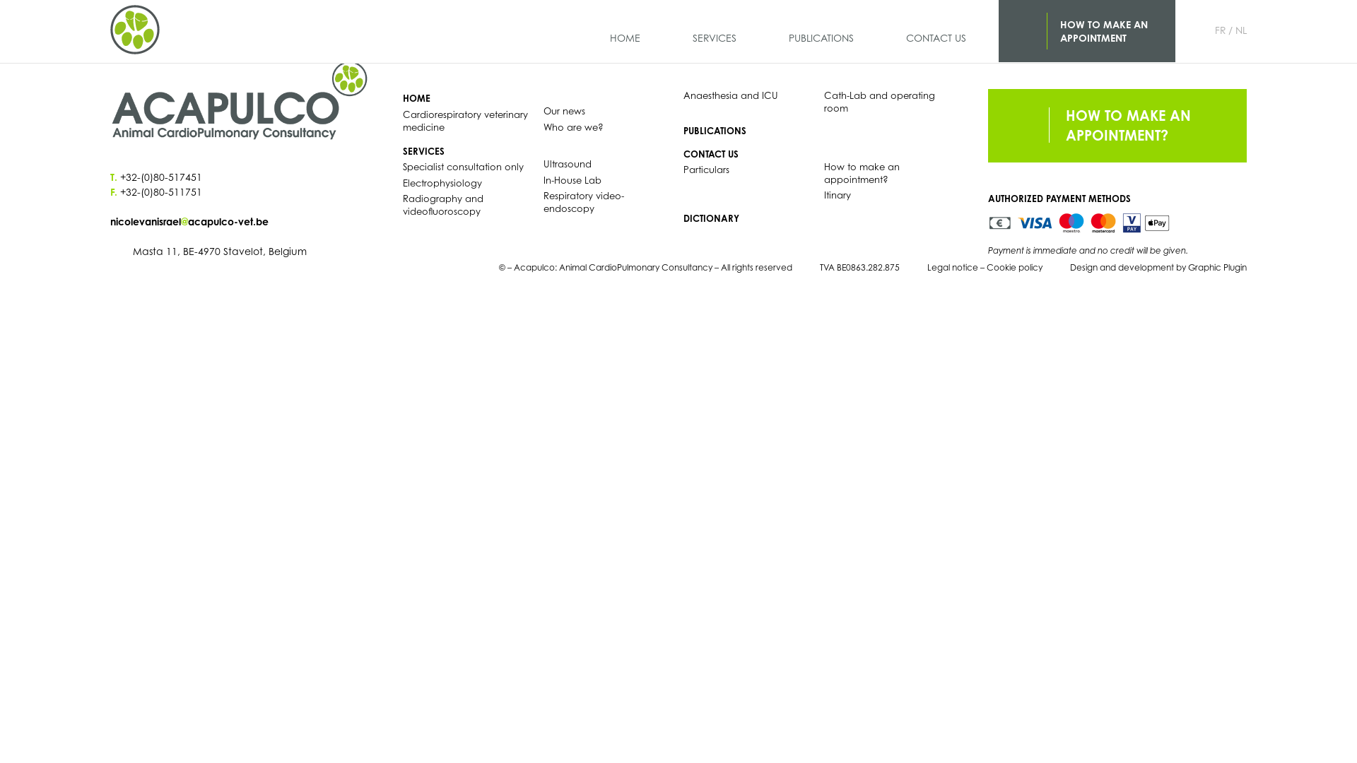 Image resolution: width=1357 pixels, height=763 pixels. I want to click on Masta 11, BE-4970 Stavelot, Belgium, so click(208, 252).